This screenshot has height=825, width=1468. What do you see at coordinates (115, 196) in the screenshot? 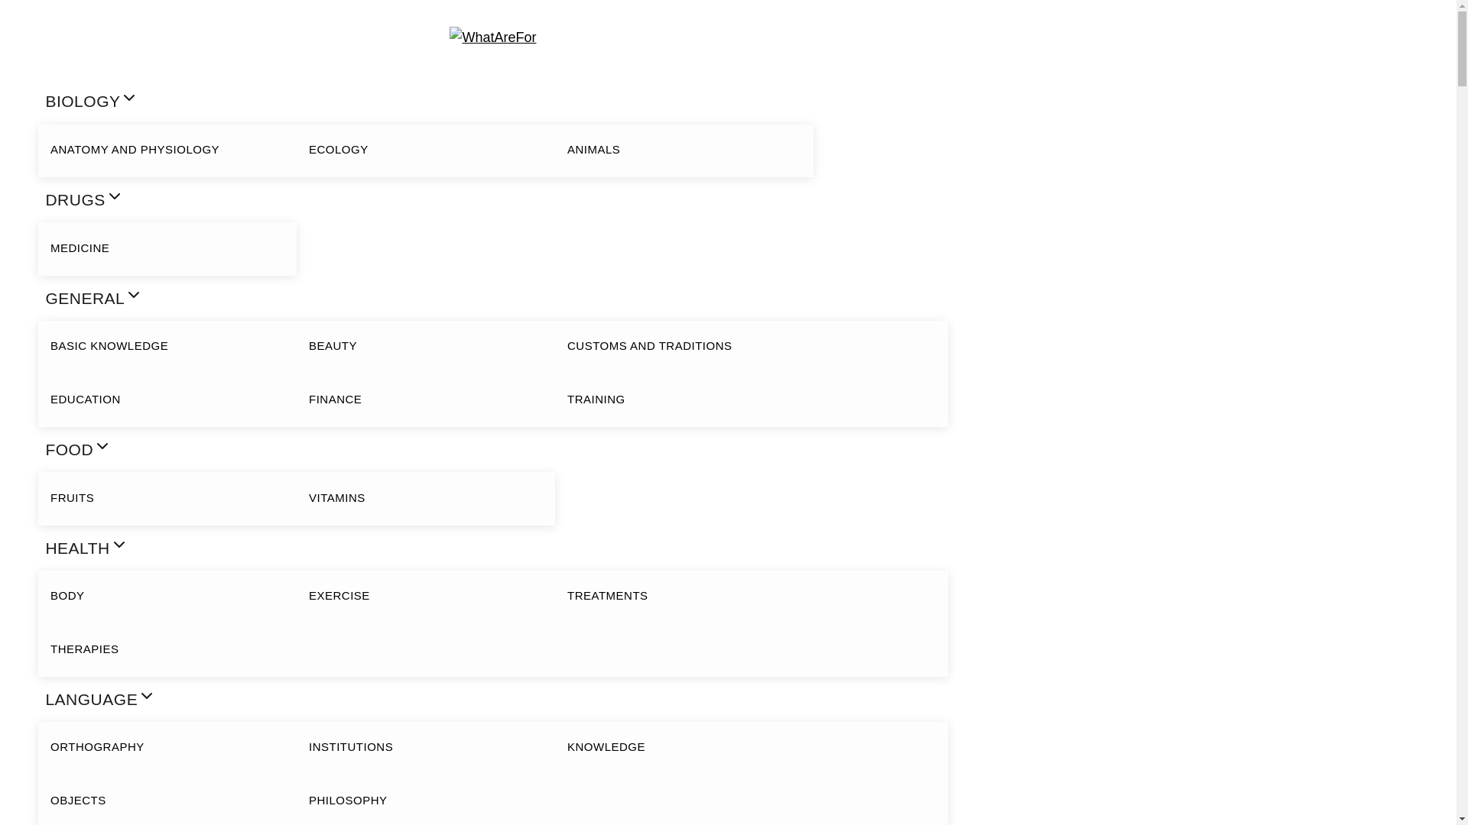
I see `EXPAND` at bounding box center [115, 196].